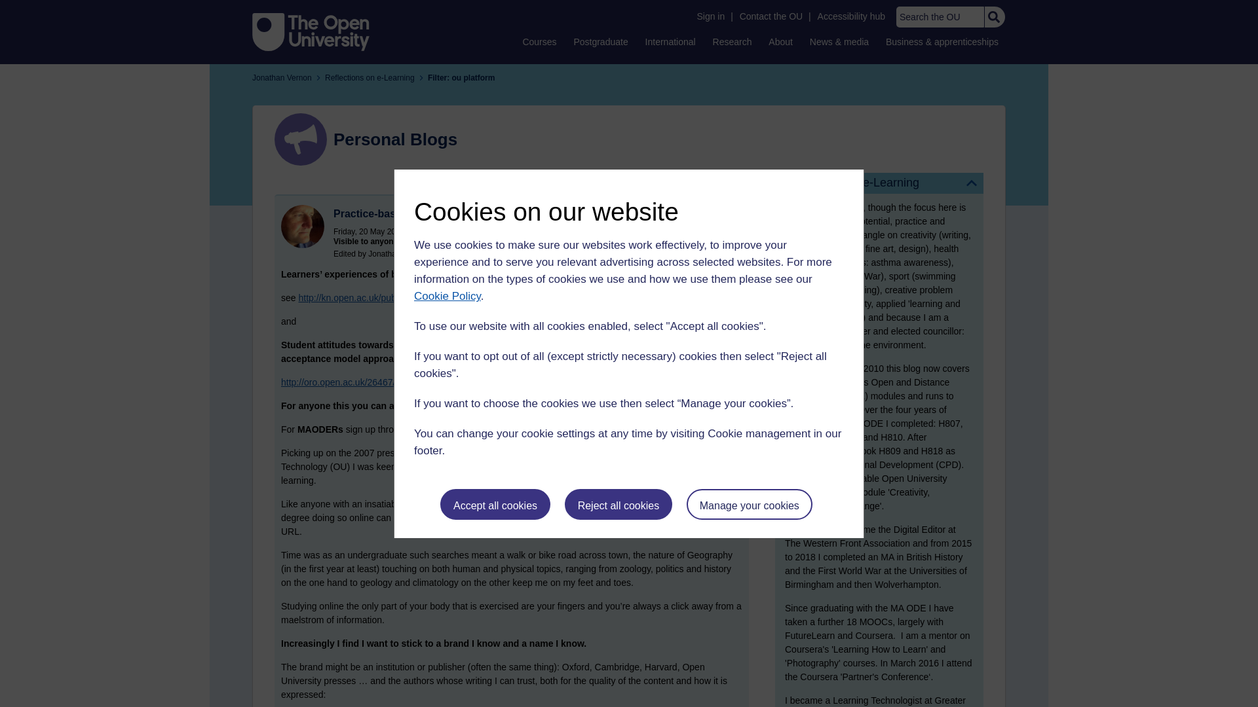  I want to click on Search, so click(993, 17).